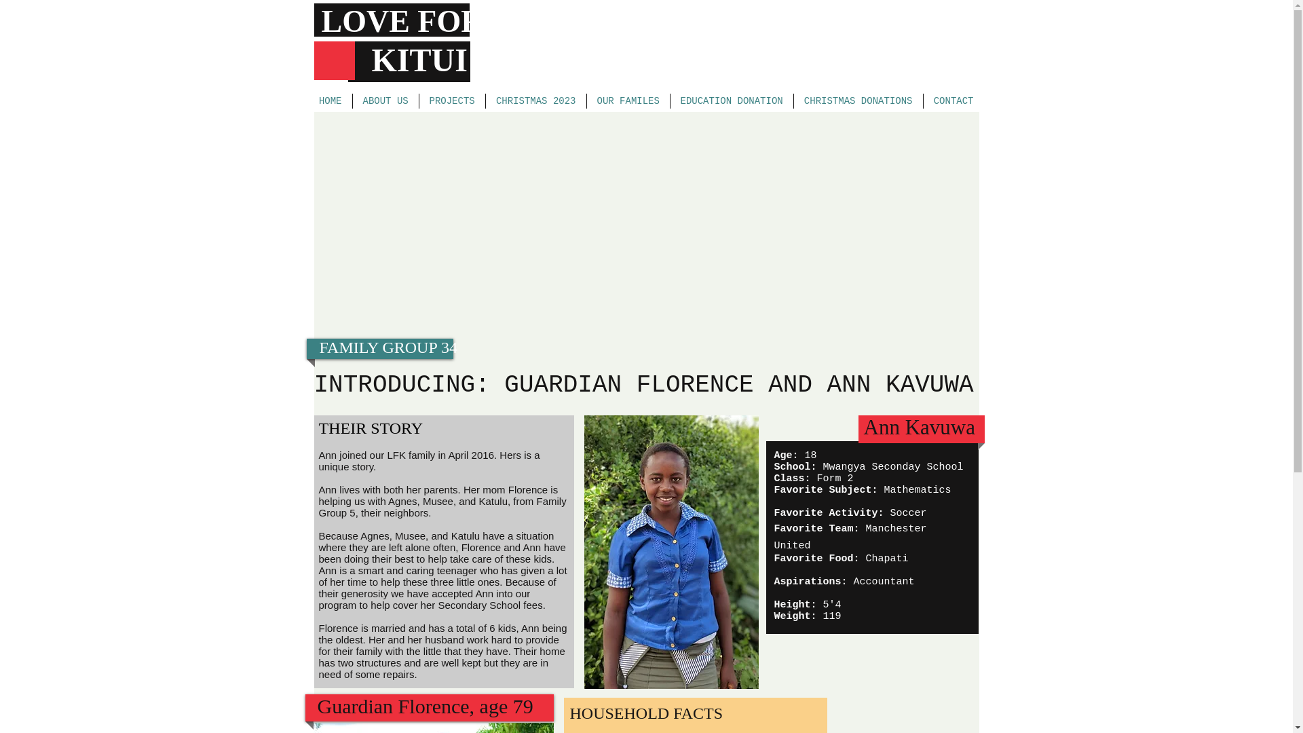 The width and height of the screenshot is (1303, 733). I want to click on ABOUT US, so click(385, 100).